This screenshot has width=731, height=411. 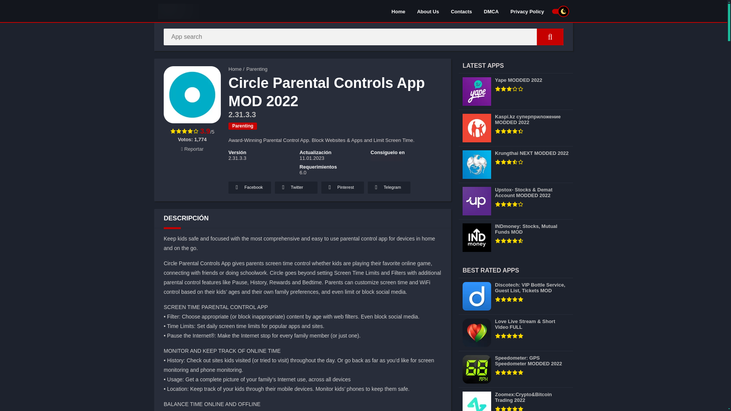 What do you see at coordinates (250, 187) in the screenshot?
I see `Facebook` at bounding box center [250, 187].